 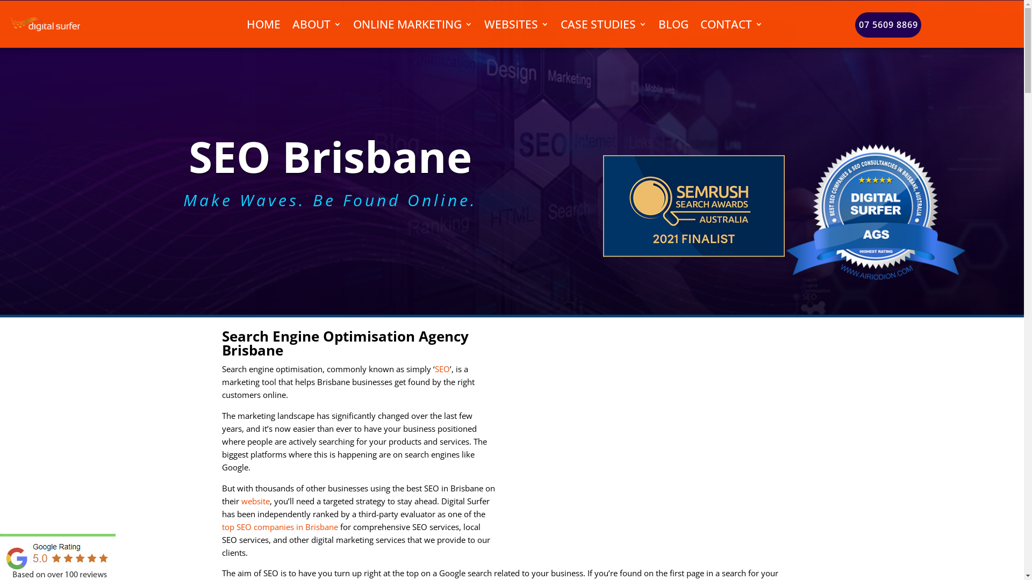 What do you see at coordinates (413, 24) in the screenshot?
I see `ONLINE MARKETING` at bounding box center [413, 24].